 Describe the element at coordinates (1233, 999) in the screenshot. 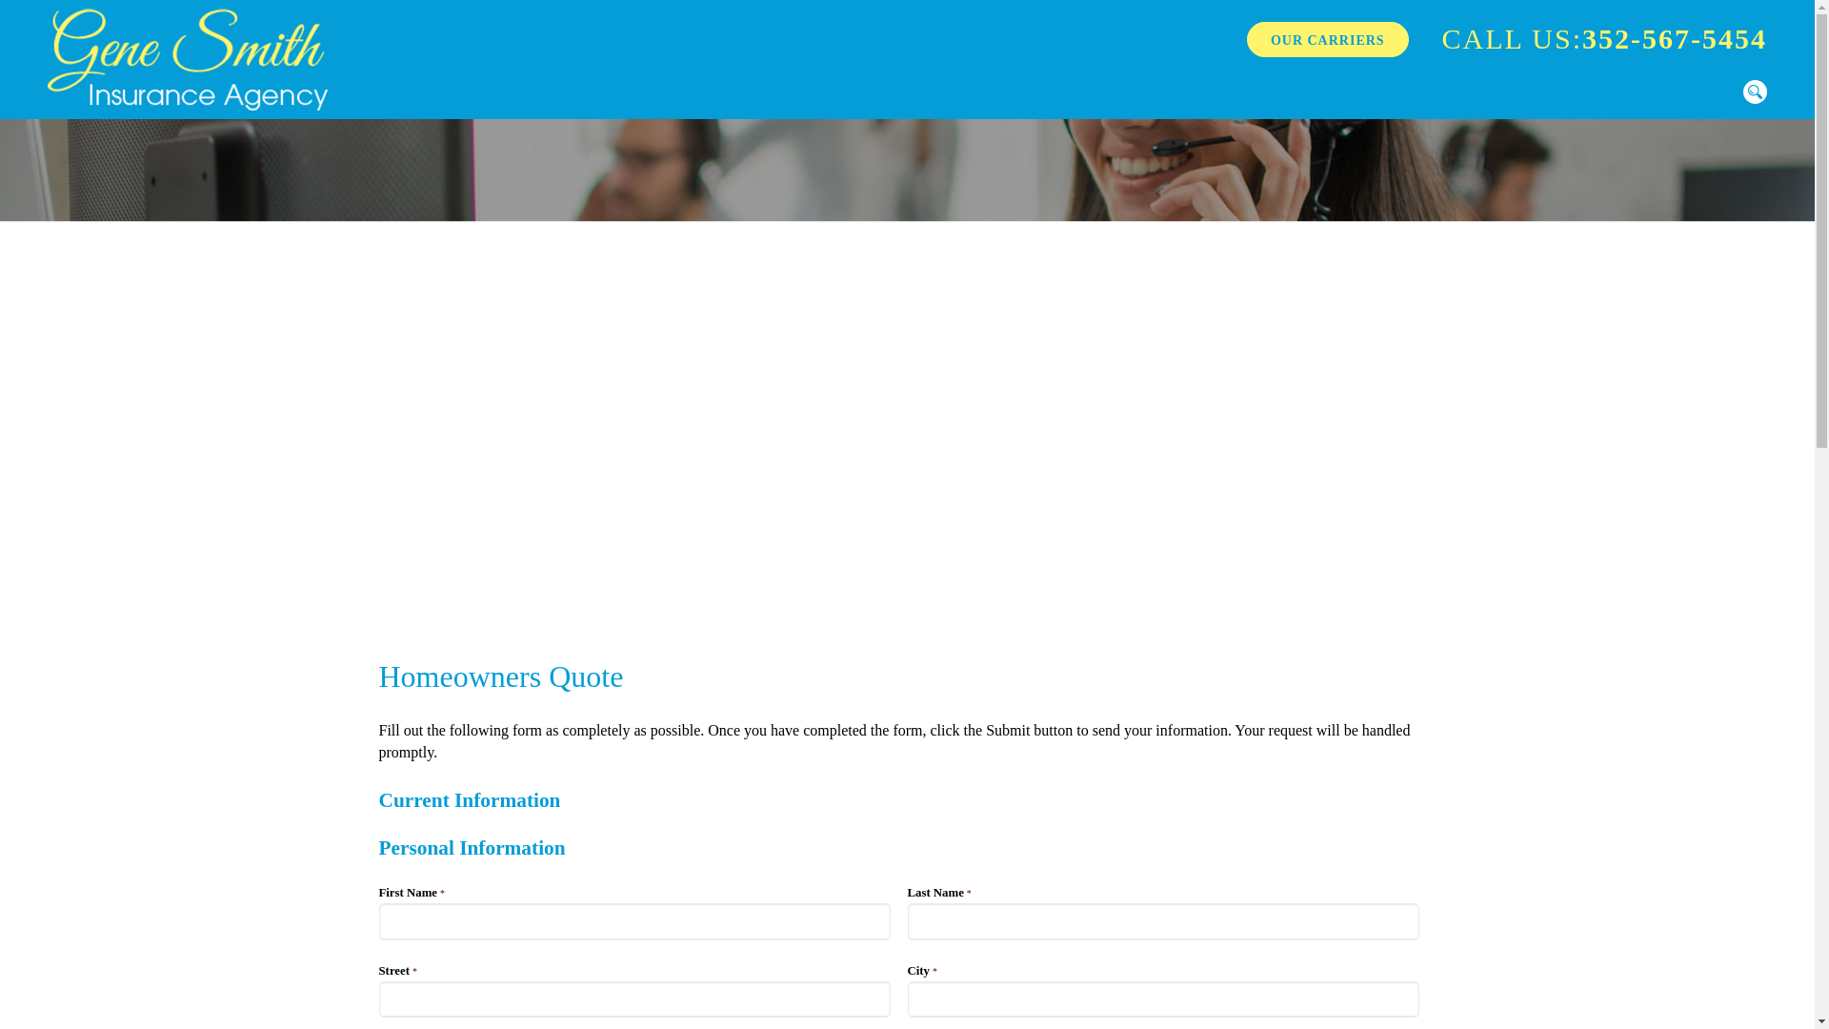

I see `PRODUCTS` at that location.